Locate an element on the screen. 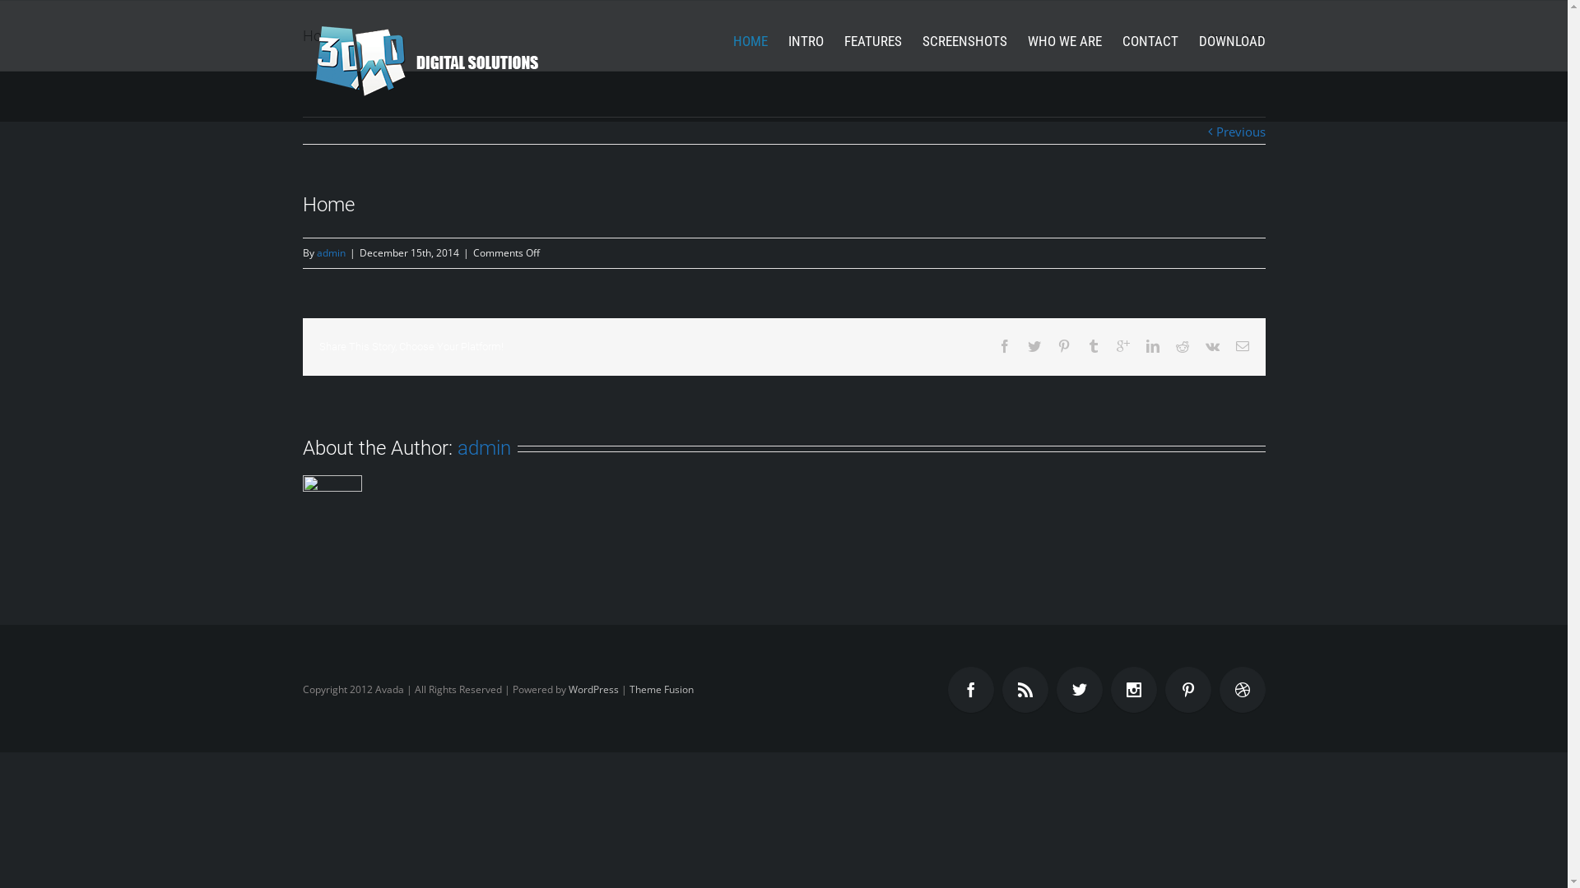  WHO WE ARE is located at coordinates (1064, 41).